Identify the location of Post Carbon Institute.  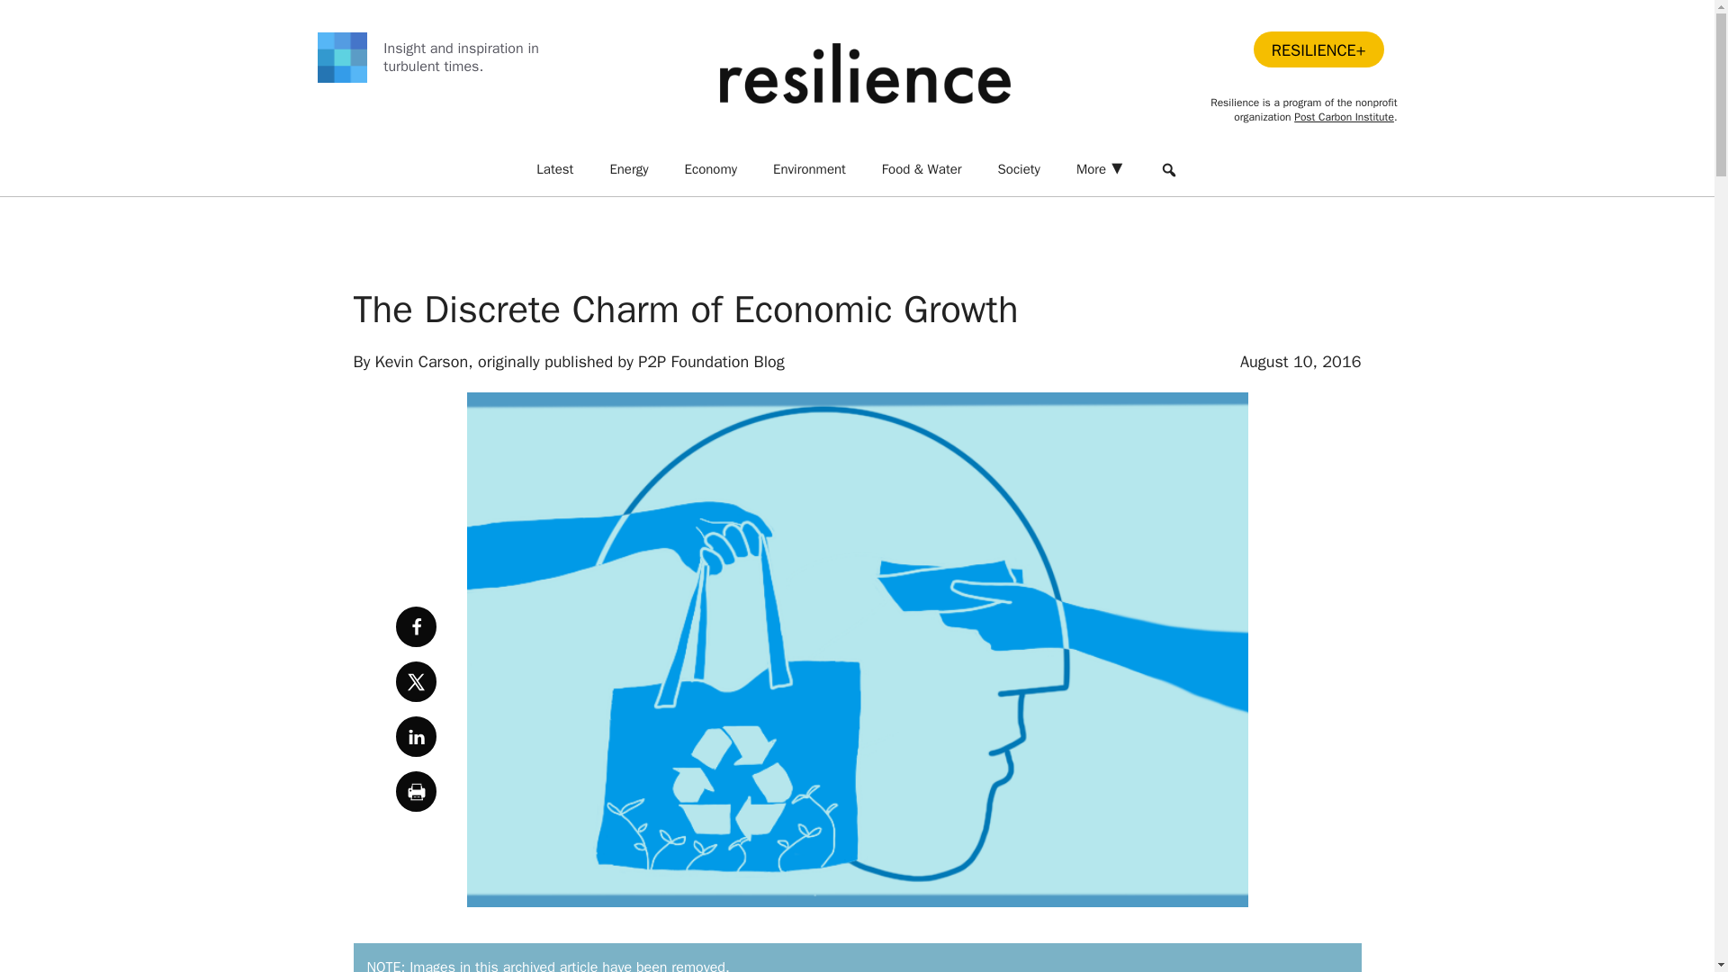
(1345, 117).